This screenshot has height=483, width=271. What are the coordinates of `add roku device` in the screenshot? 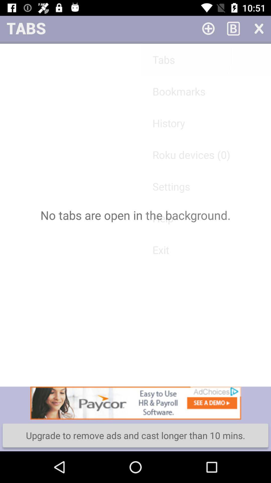 It's located at (208, 28).